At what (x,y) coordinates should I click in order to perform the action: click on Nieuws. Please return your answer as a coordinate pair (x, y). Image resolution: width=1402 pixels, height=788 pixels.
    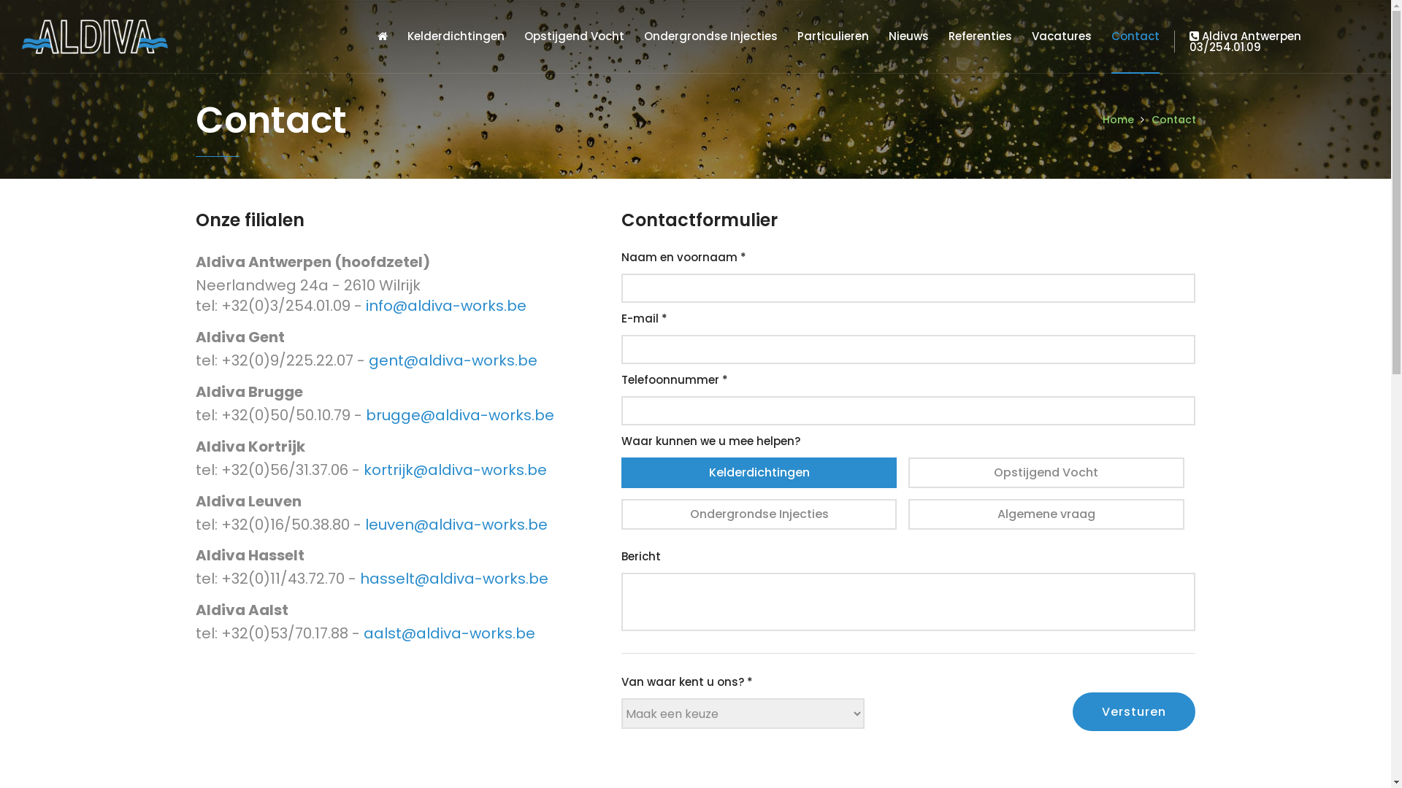
    Looking at the image, I should click on (908, 36).